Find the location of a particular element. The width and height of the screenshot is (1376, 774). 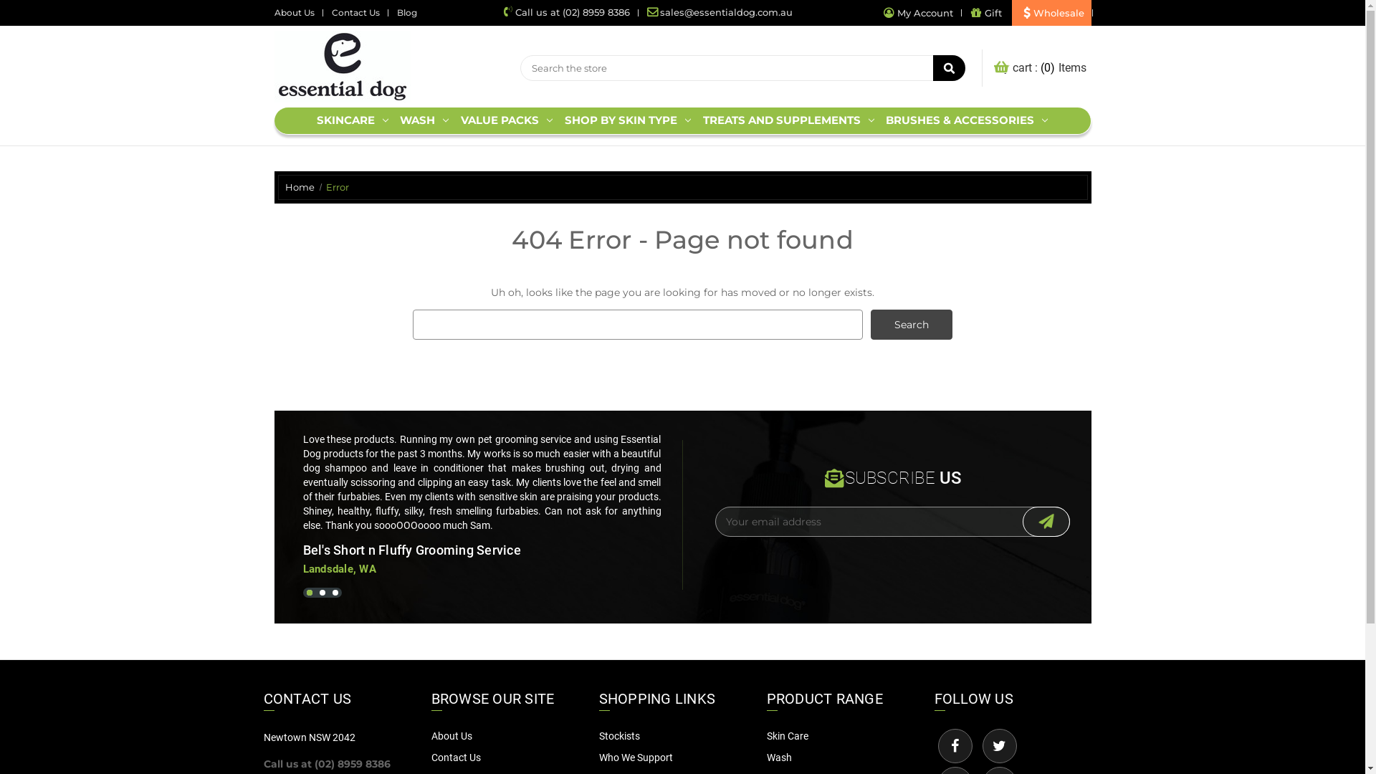

Contact Us is located at coordinates (456, 758).